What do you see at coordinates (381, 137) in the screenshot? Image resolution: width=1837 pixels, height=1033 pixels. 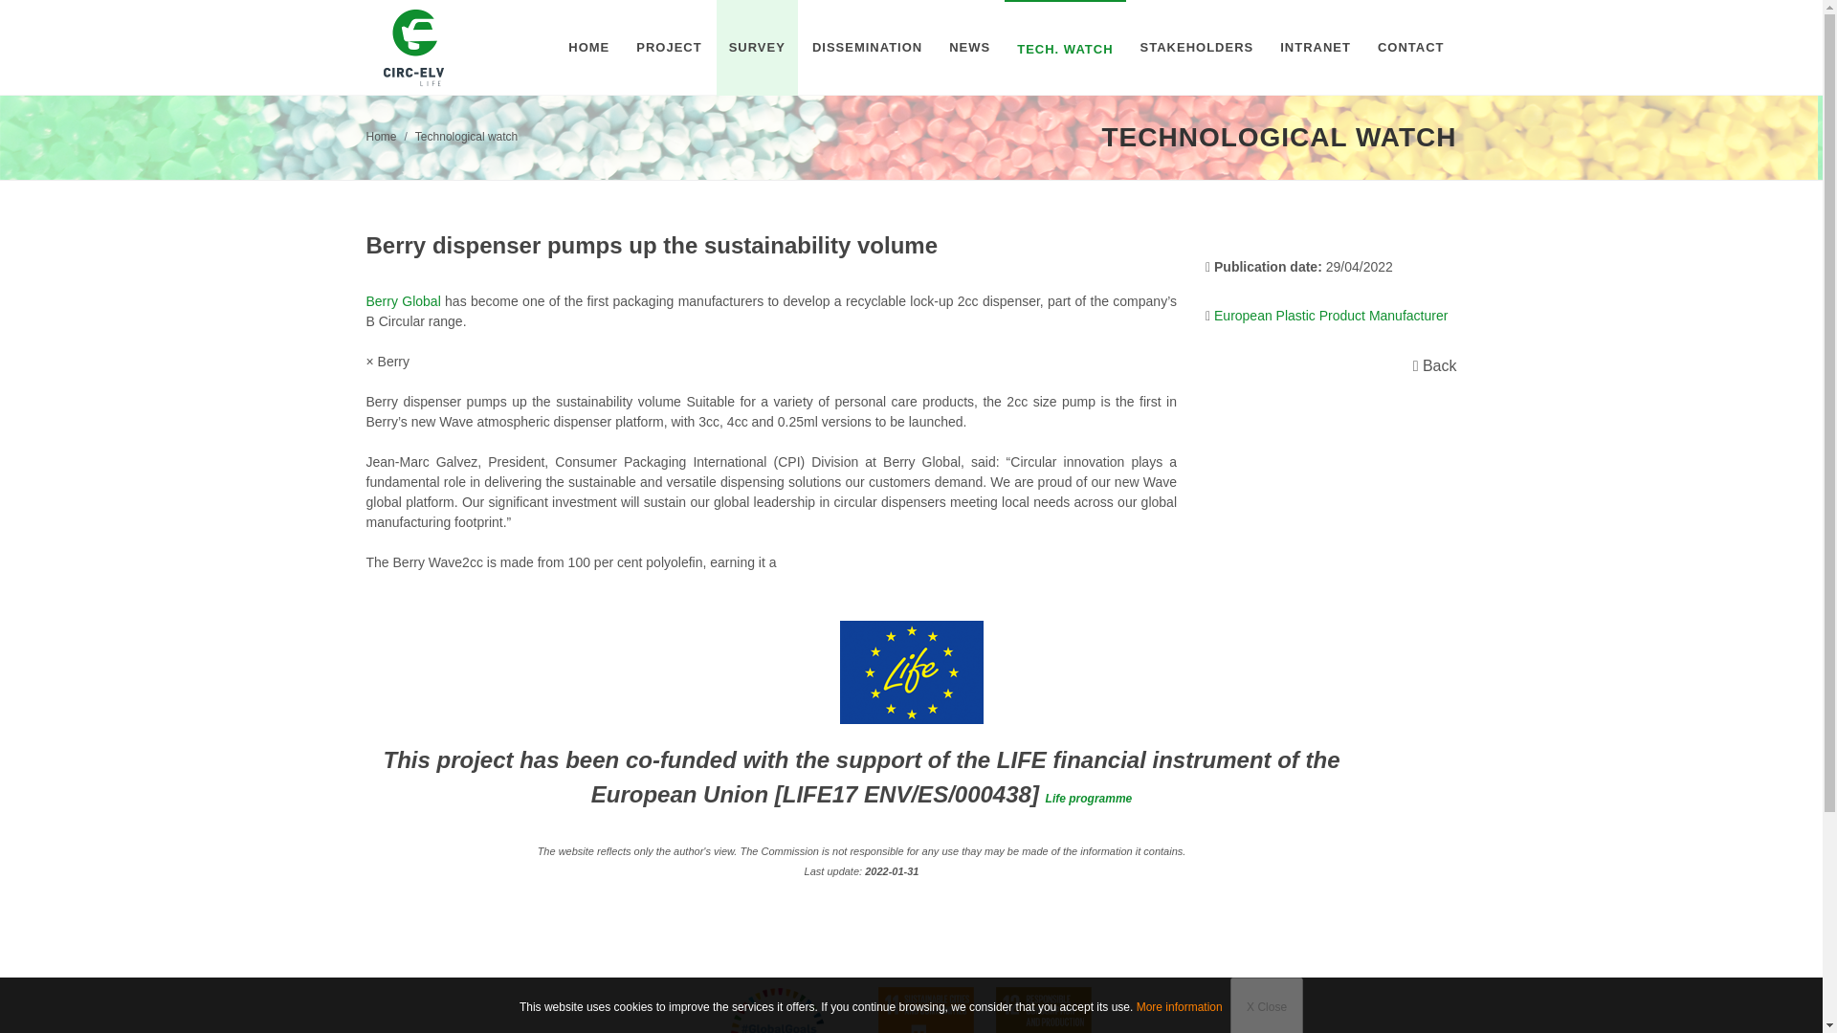 I see `Home` at bounding box center [381, 137].